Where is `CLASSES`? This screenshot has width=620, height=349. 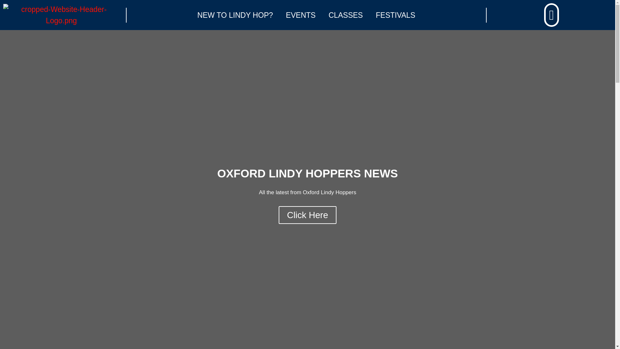
CLASSES is located at coordinates (345, 15).